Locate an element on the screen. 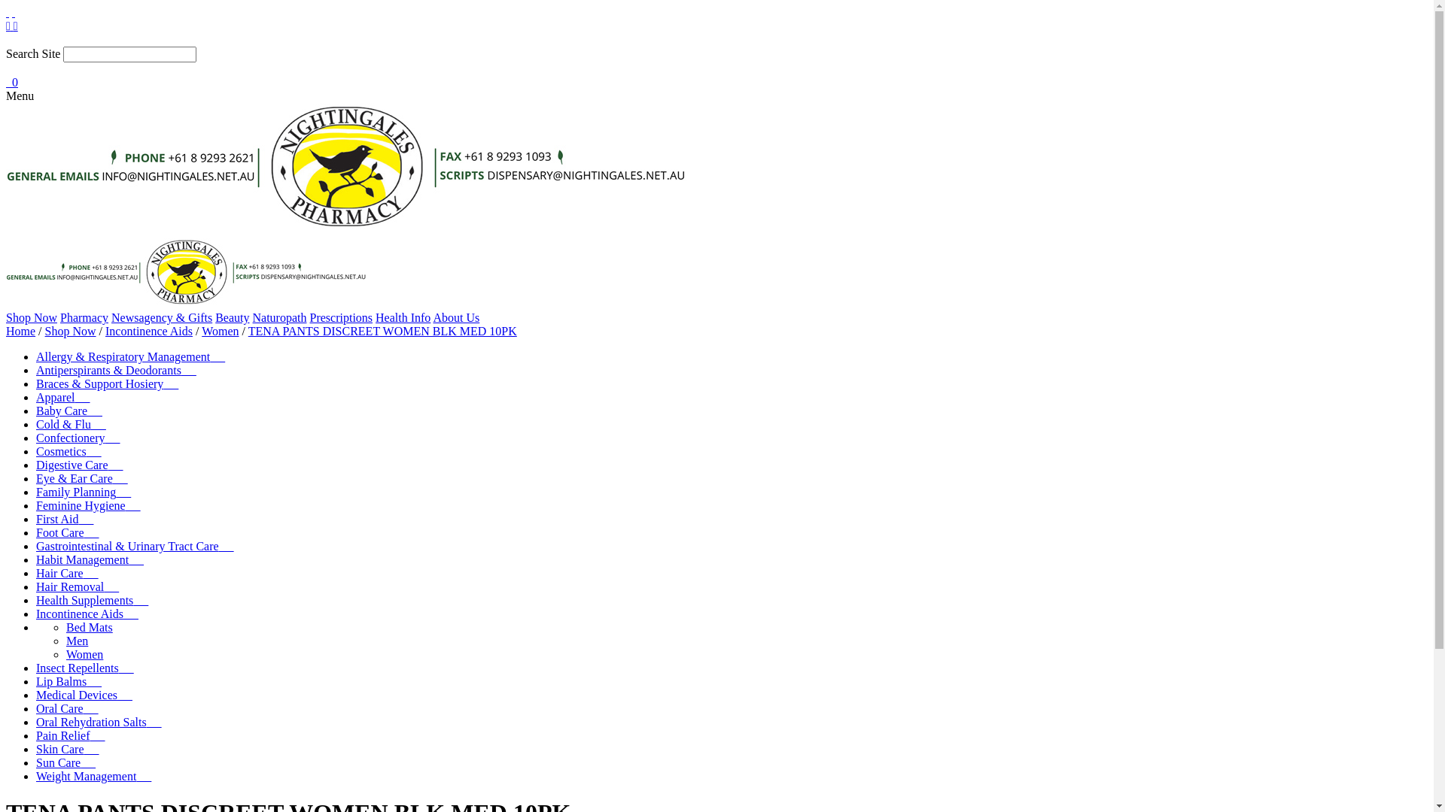 This screenshot has width=1445, height=812. Insect Repellents      is located at coordinates (85, 668).